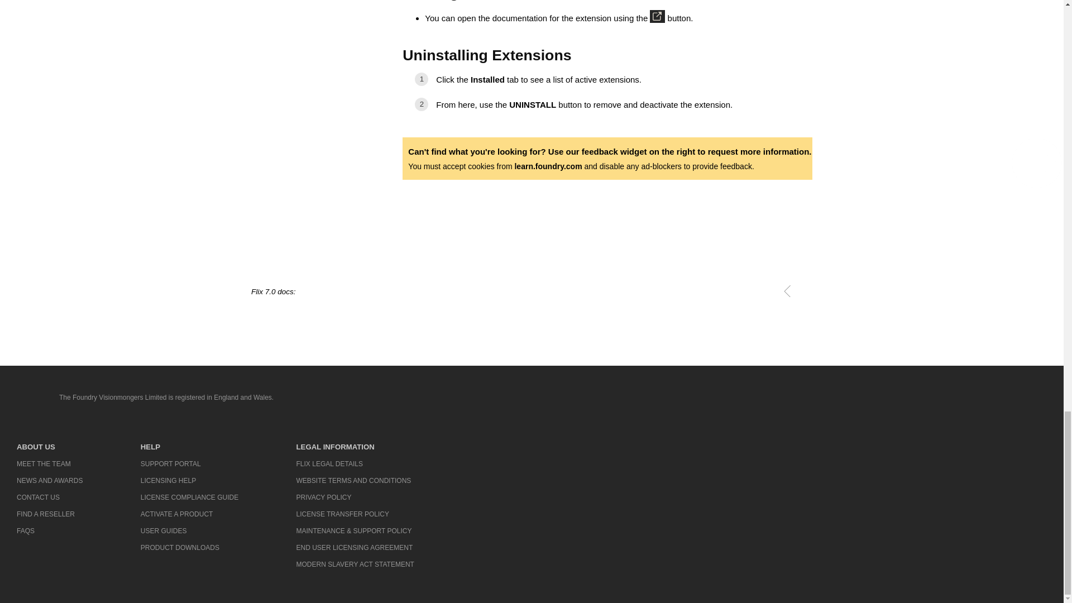 The height and width of the screenshot is (603, 1072). Describe the element at coordinates (189, 463) in the screenshot. I see `SUPPORT PORTAL` at that location.